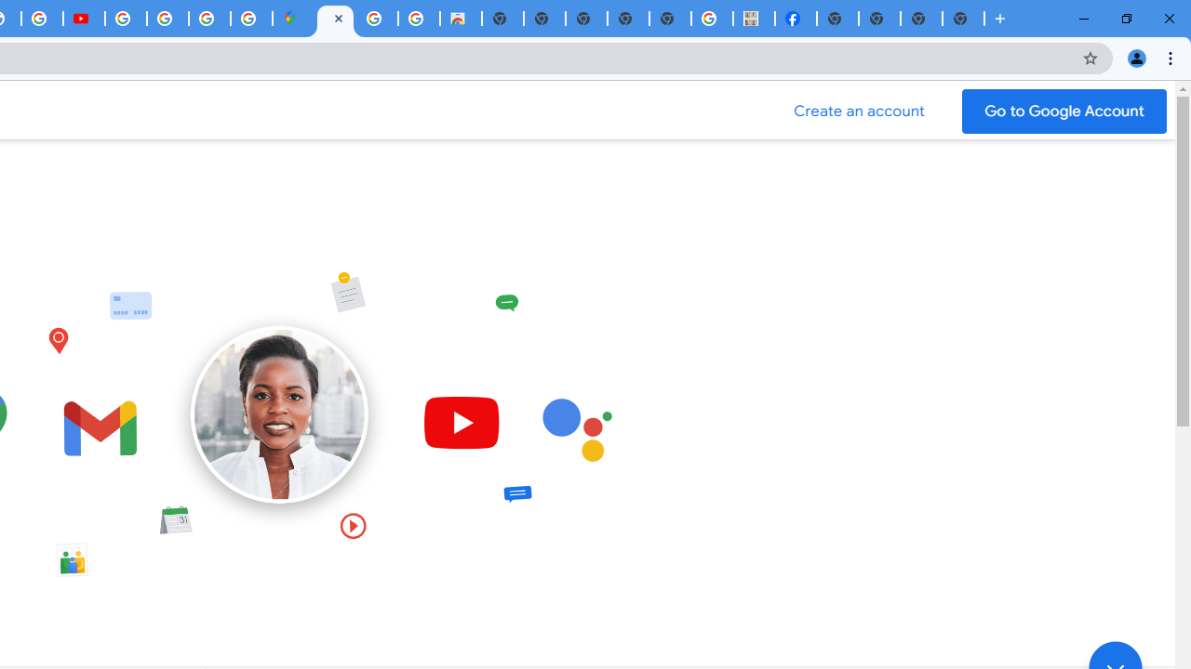  What do you see at coordinates (293, 19) in the screenshot?
I see `Google Maps` at bounding box center [293, 19].